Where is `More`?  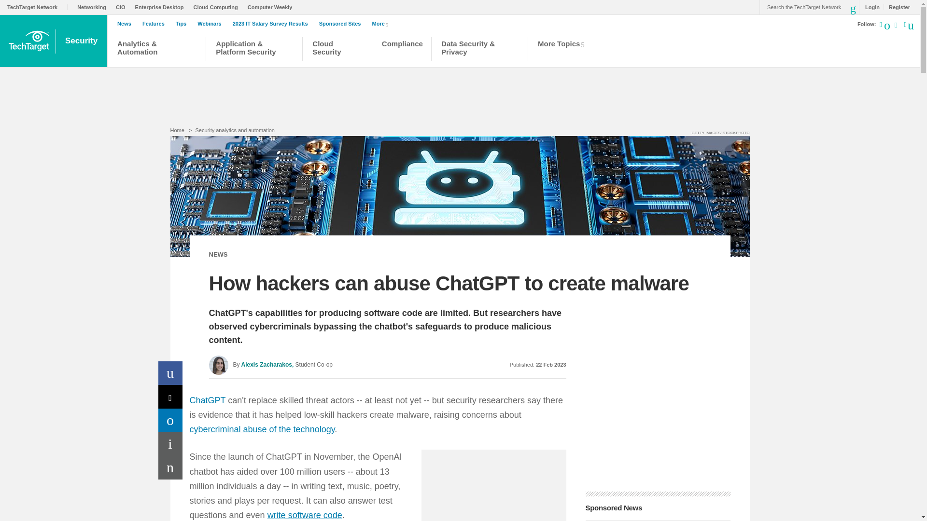
More is located at coordinates (382, 23).